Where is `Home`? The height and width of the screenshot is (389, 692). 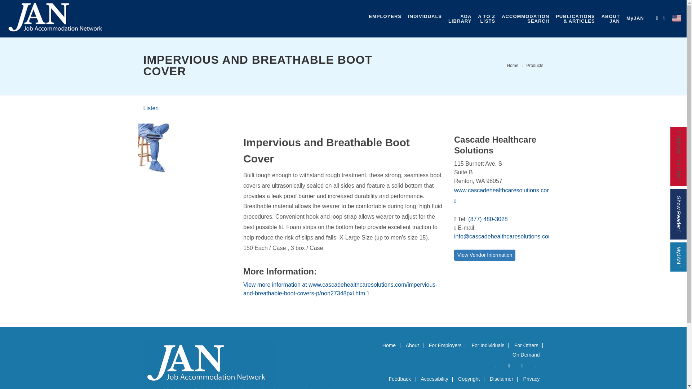
Home is located at coordinates (513, 66).